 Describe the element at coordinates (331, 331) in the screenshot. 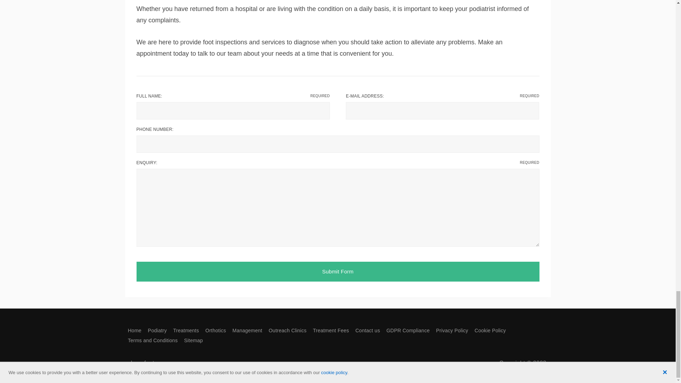

I see `Treatment Fees` at that location.